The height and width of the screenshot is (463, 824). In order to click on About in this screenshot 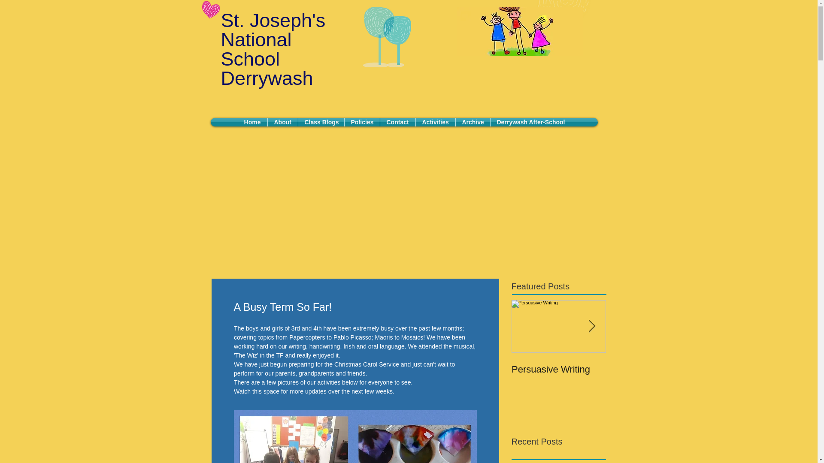, I will do `click(282, 122)`.